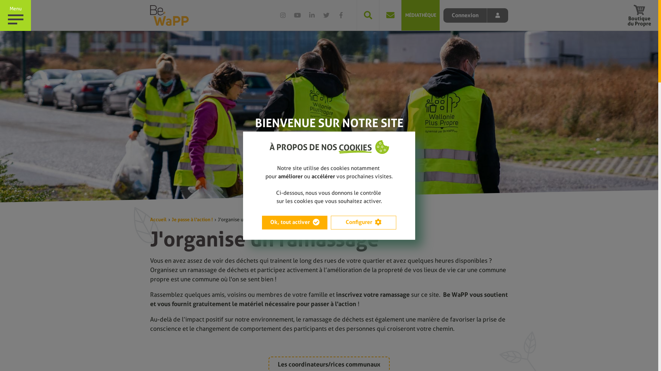  I want to click on Instagram, so click(283, 15).